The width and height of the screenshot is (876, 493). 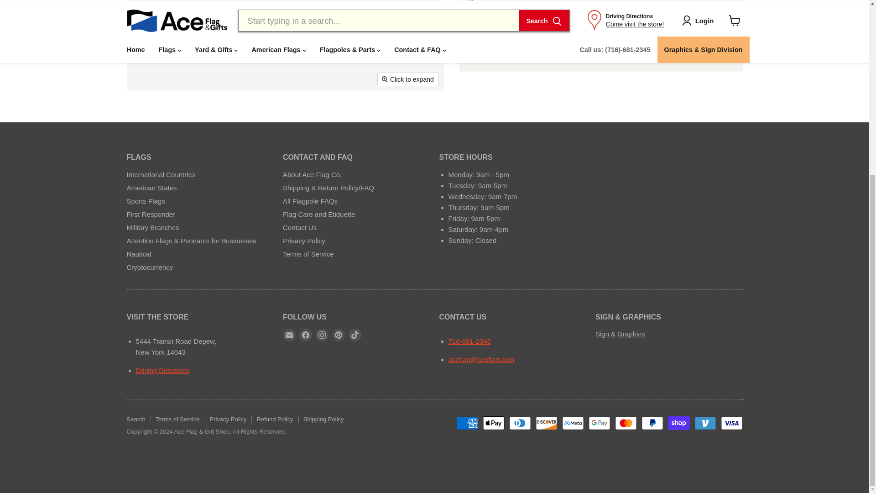 I want to click on Email, so click(x=289, y=335).